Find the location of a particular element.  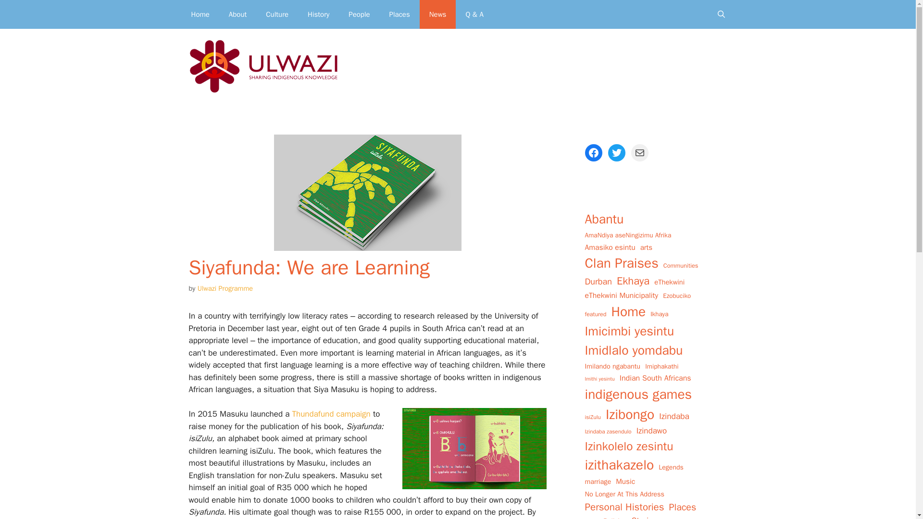

Abantu is located at coordinates (604, 219).